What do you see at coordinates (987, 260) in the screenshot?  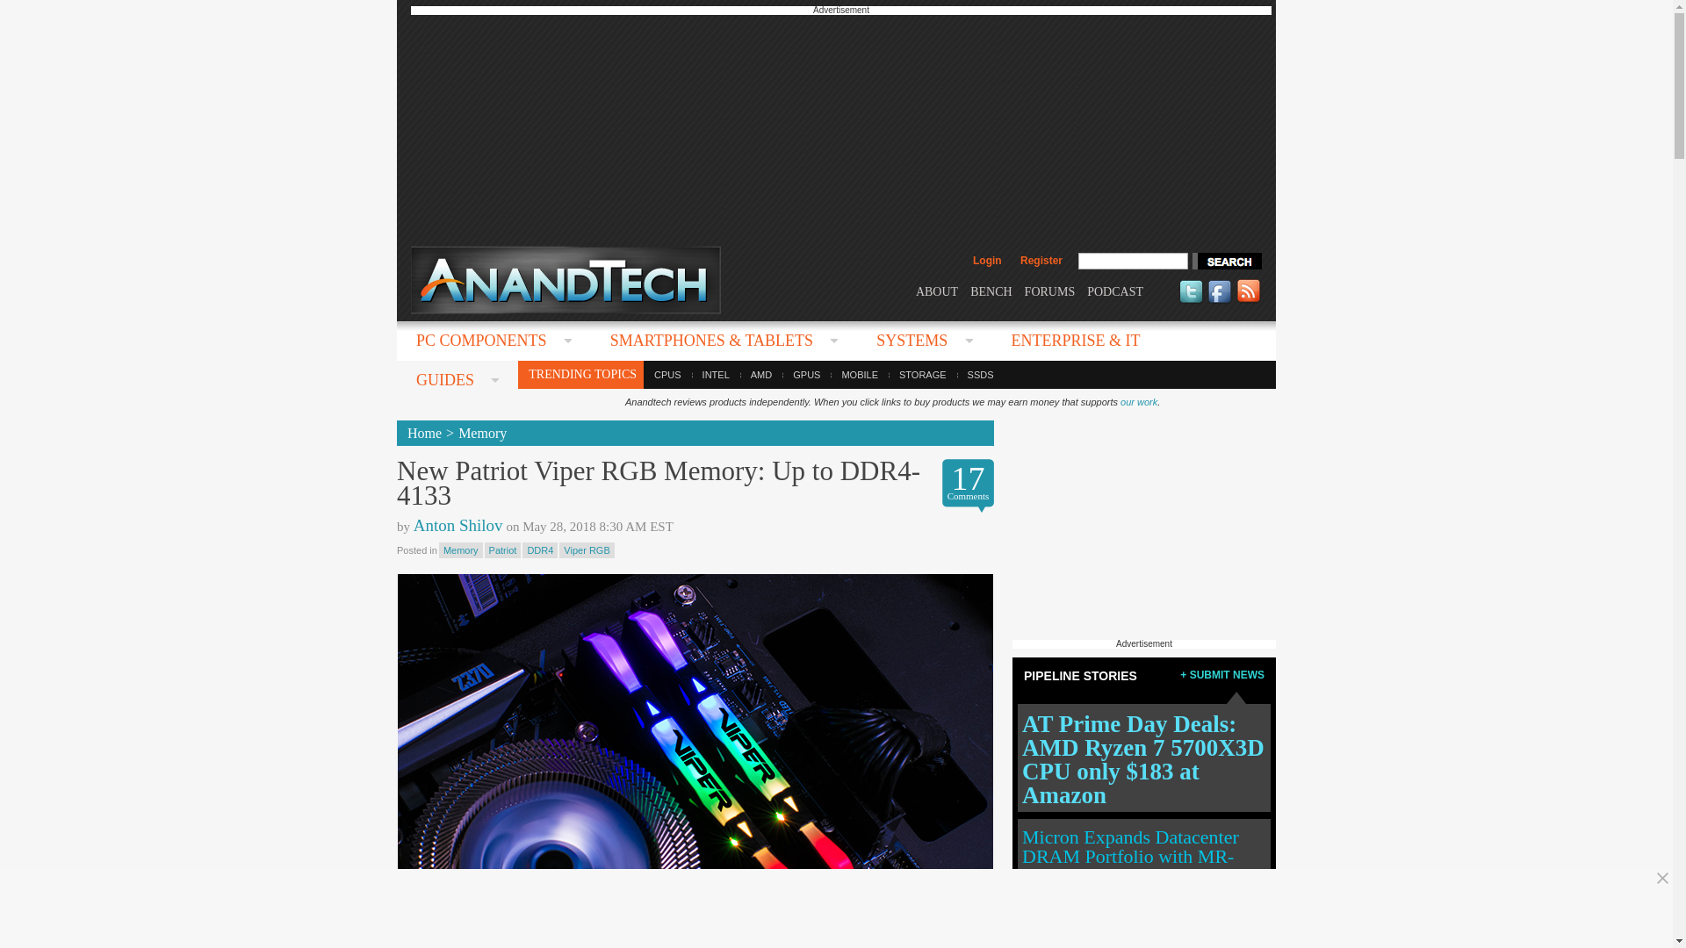 I see `Login` at bounding box center [987, 260].